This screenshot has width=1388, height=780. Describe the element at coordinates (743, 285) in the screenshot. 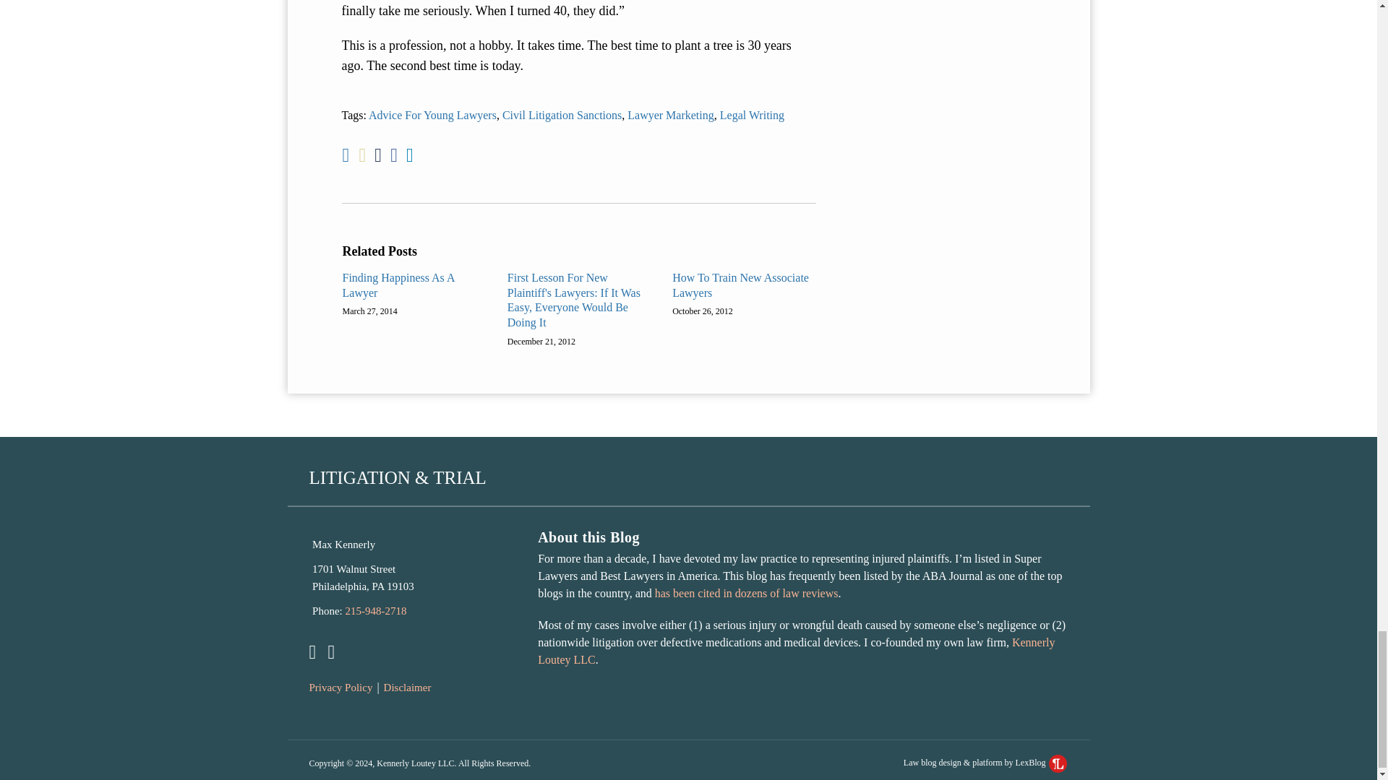

I see `How To Train New Associate Lawyers` at that location.